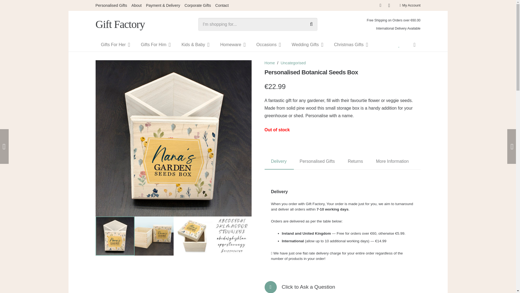 This screenshot has height=293, width=520. Describe the element at coordinates (222, 5) in the screenshot. I see `Contact` at that location.